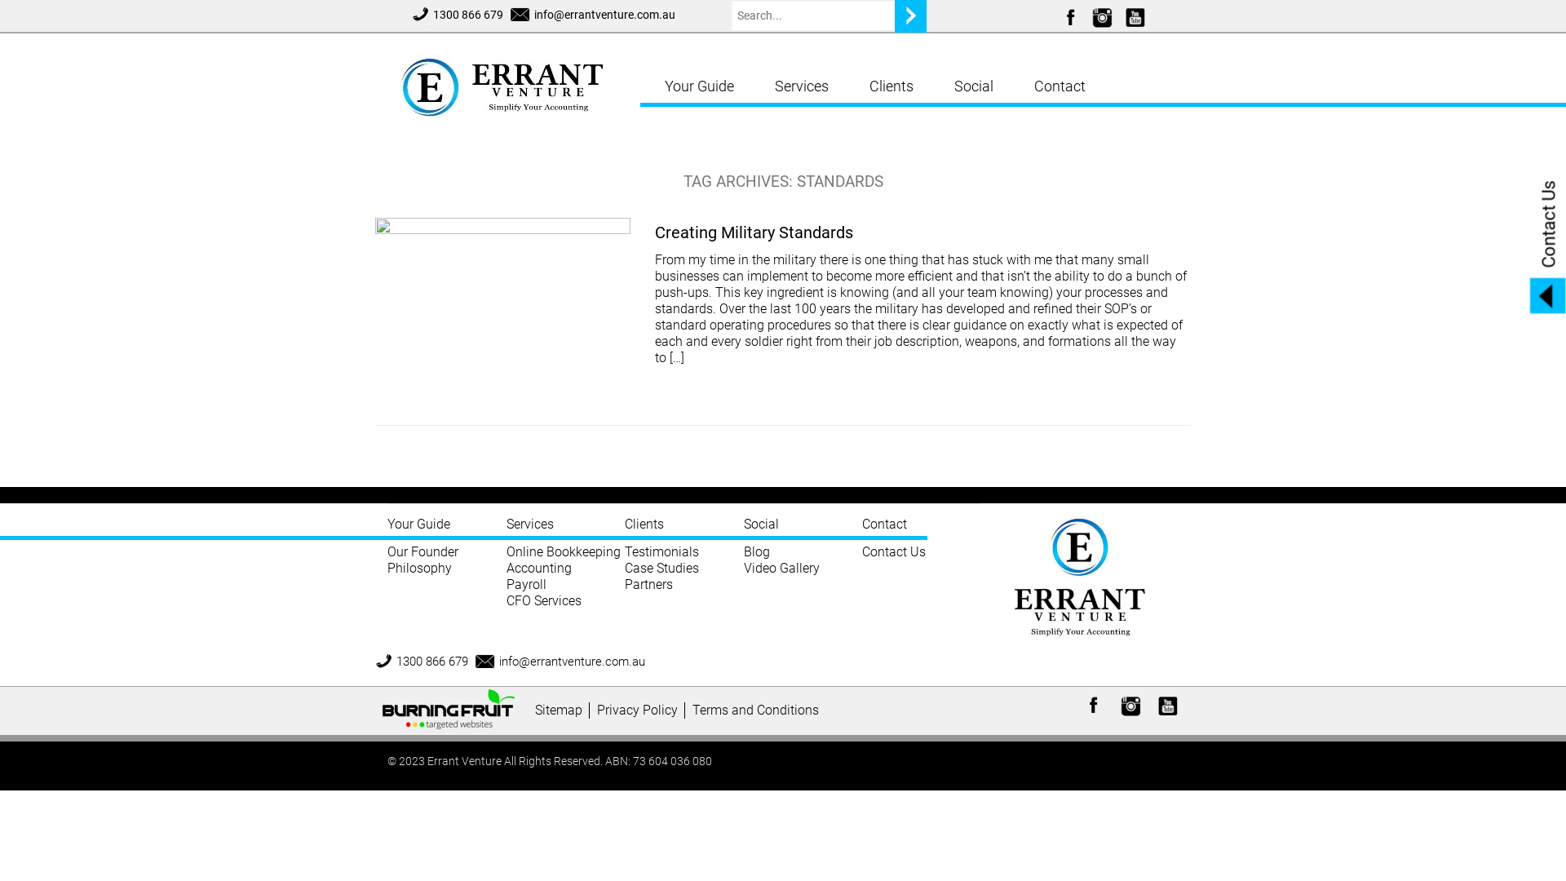  What do you see at coordinates (594, 15) in the screenshot?
I see `info@errantventure.com.au` at bounding box center [594, 15].